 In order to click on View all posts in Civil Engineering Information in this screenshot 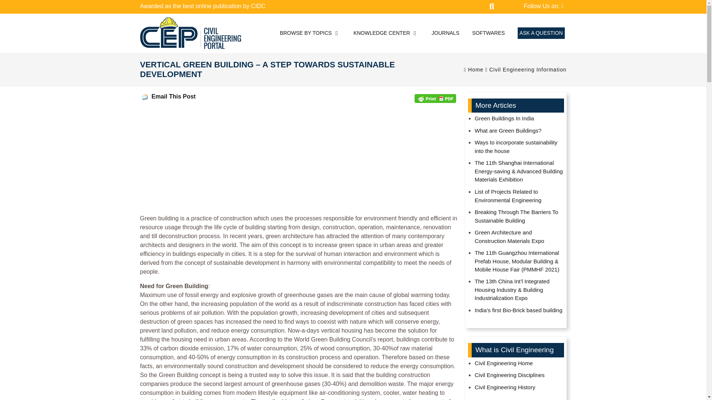, I will do `click(528, 70)`.